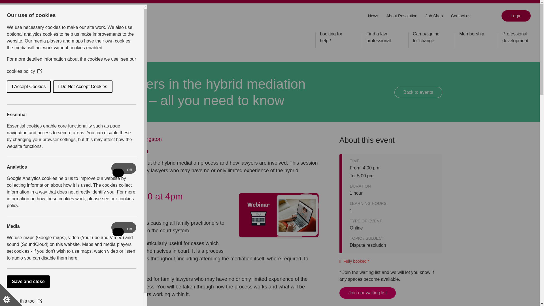 The height and width of the screenshot is (306, 544). What do you see at coordinates (427, 39) in the screenshot?
I see `Campaigning for change` at bounding box center [427, 39].